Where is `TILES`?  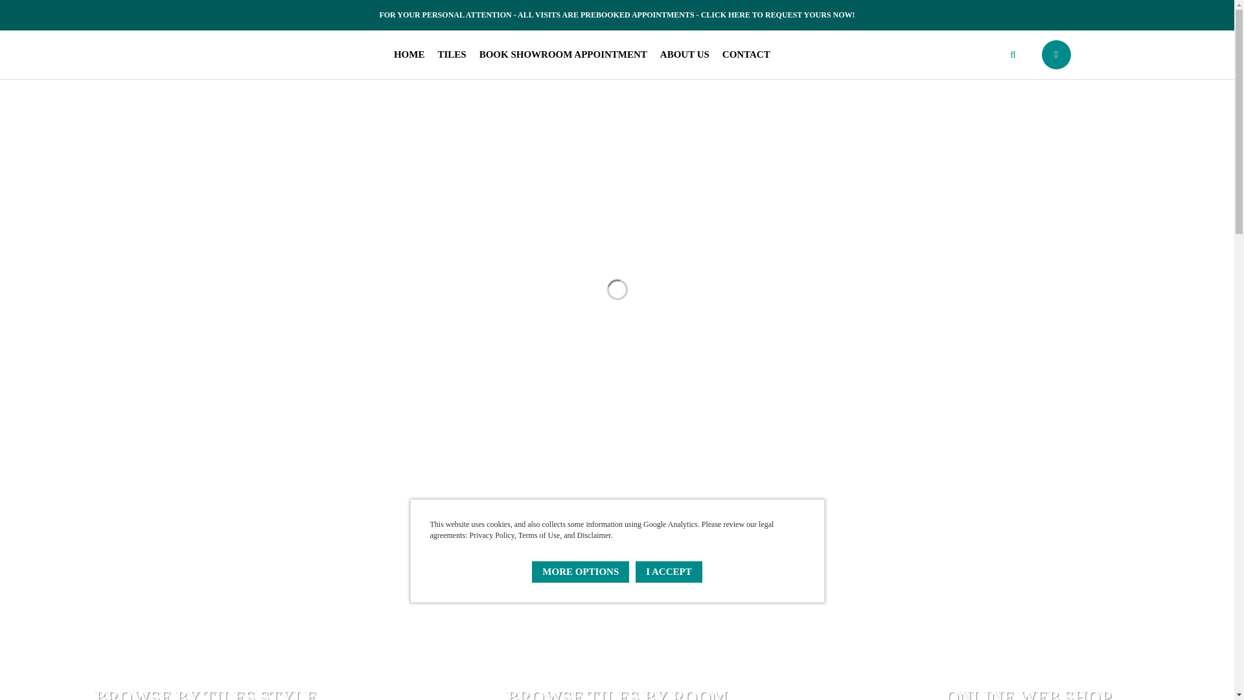 TILES is located at coordinates (451, 54).